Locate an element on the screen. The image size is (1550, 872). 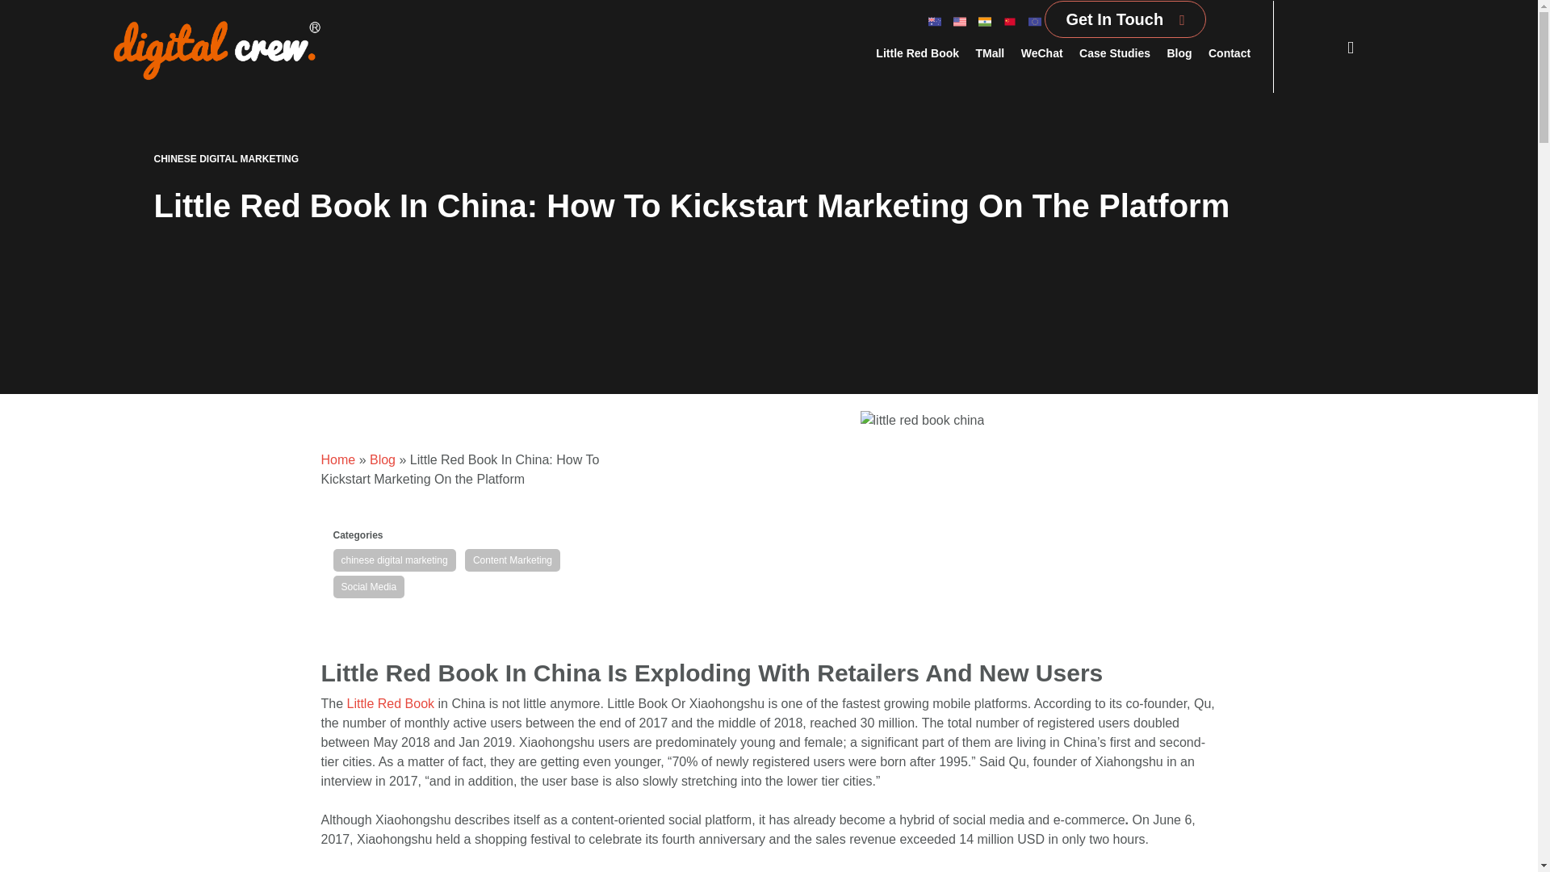
Get In Touch is located at coordinates (1125, 19).